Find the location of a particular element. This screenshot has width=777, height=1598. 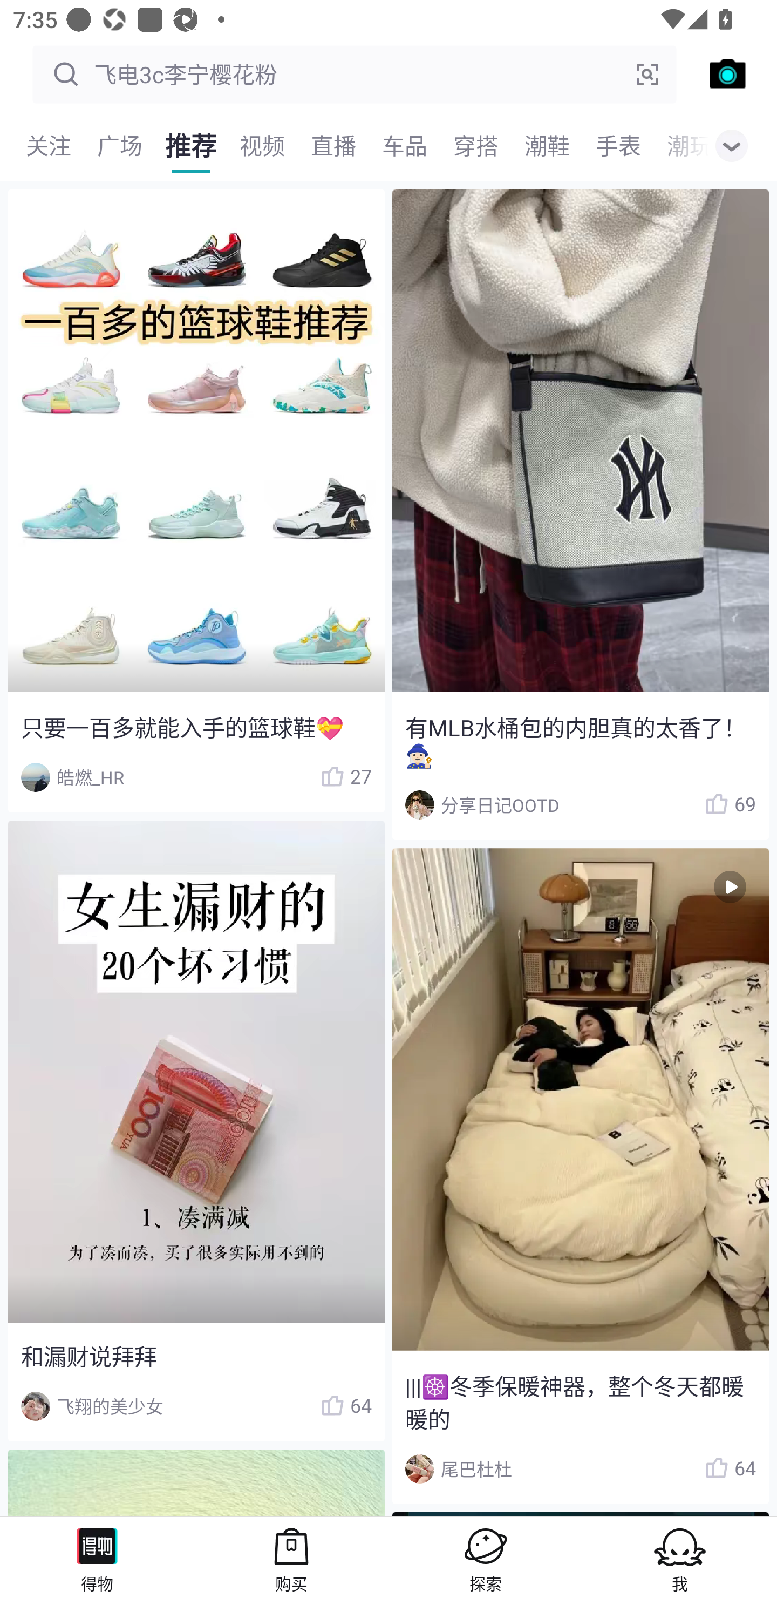

和漏财说拜拜 飞翔的美少女 64 is located at coordinates (196, 1131).